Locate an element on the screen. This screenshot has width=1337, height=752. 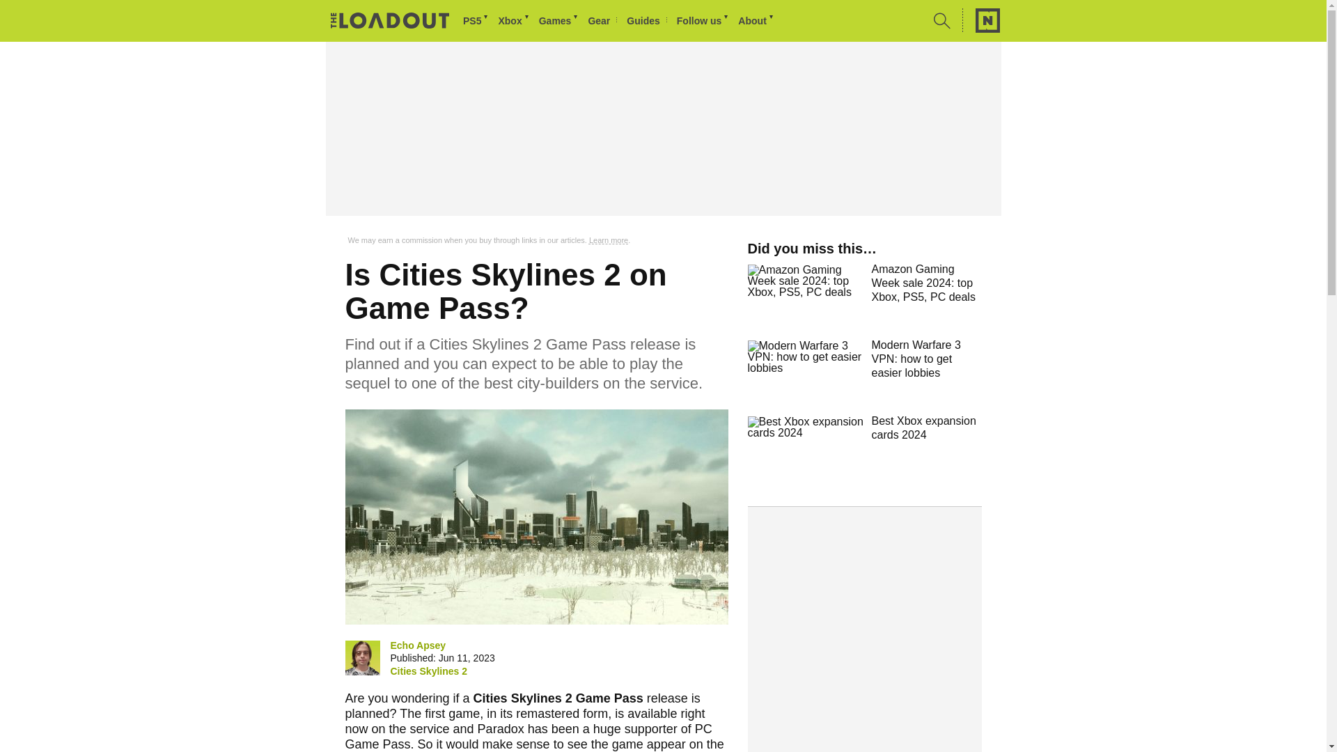
Network N Media is located at coordinates (981, 20).